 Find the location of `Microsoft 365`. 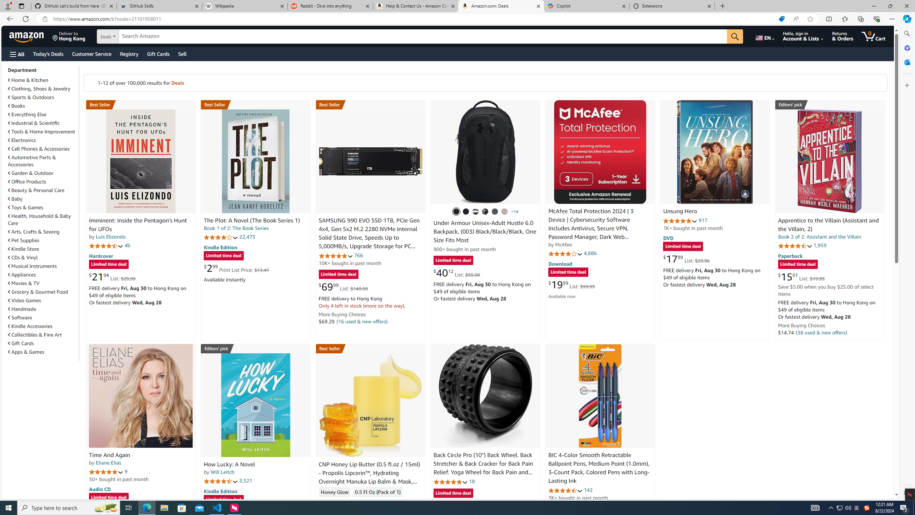

Microsoft 365 is located at coordinates (906, 48).